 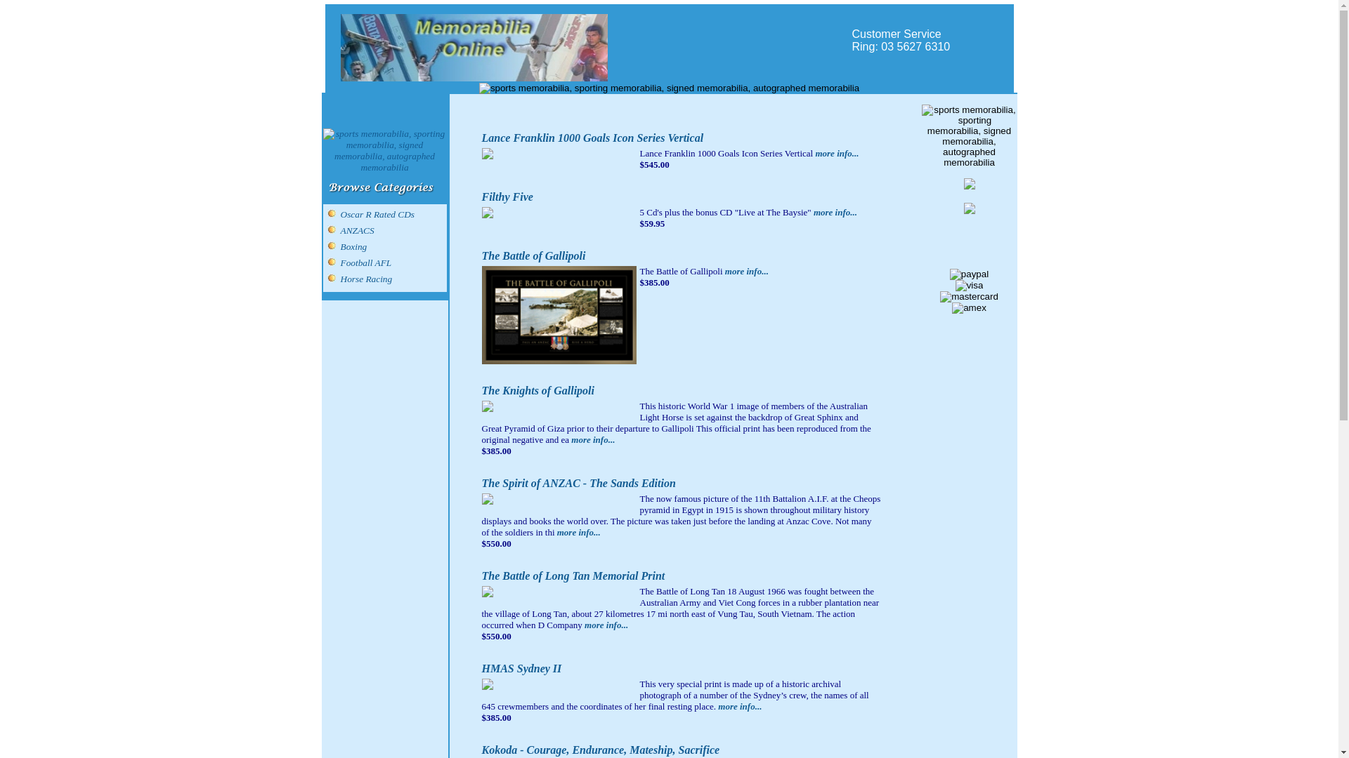 What do you see at coordinates (522, 670) in the screenshot?
I see `HMAS Sydney II` at bounding box center [522, 670].